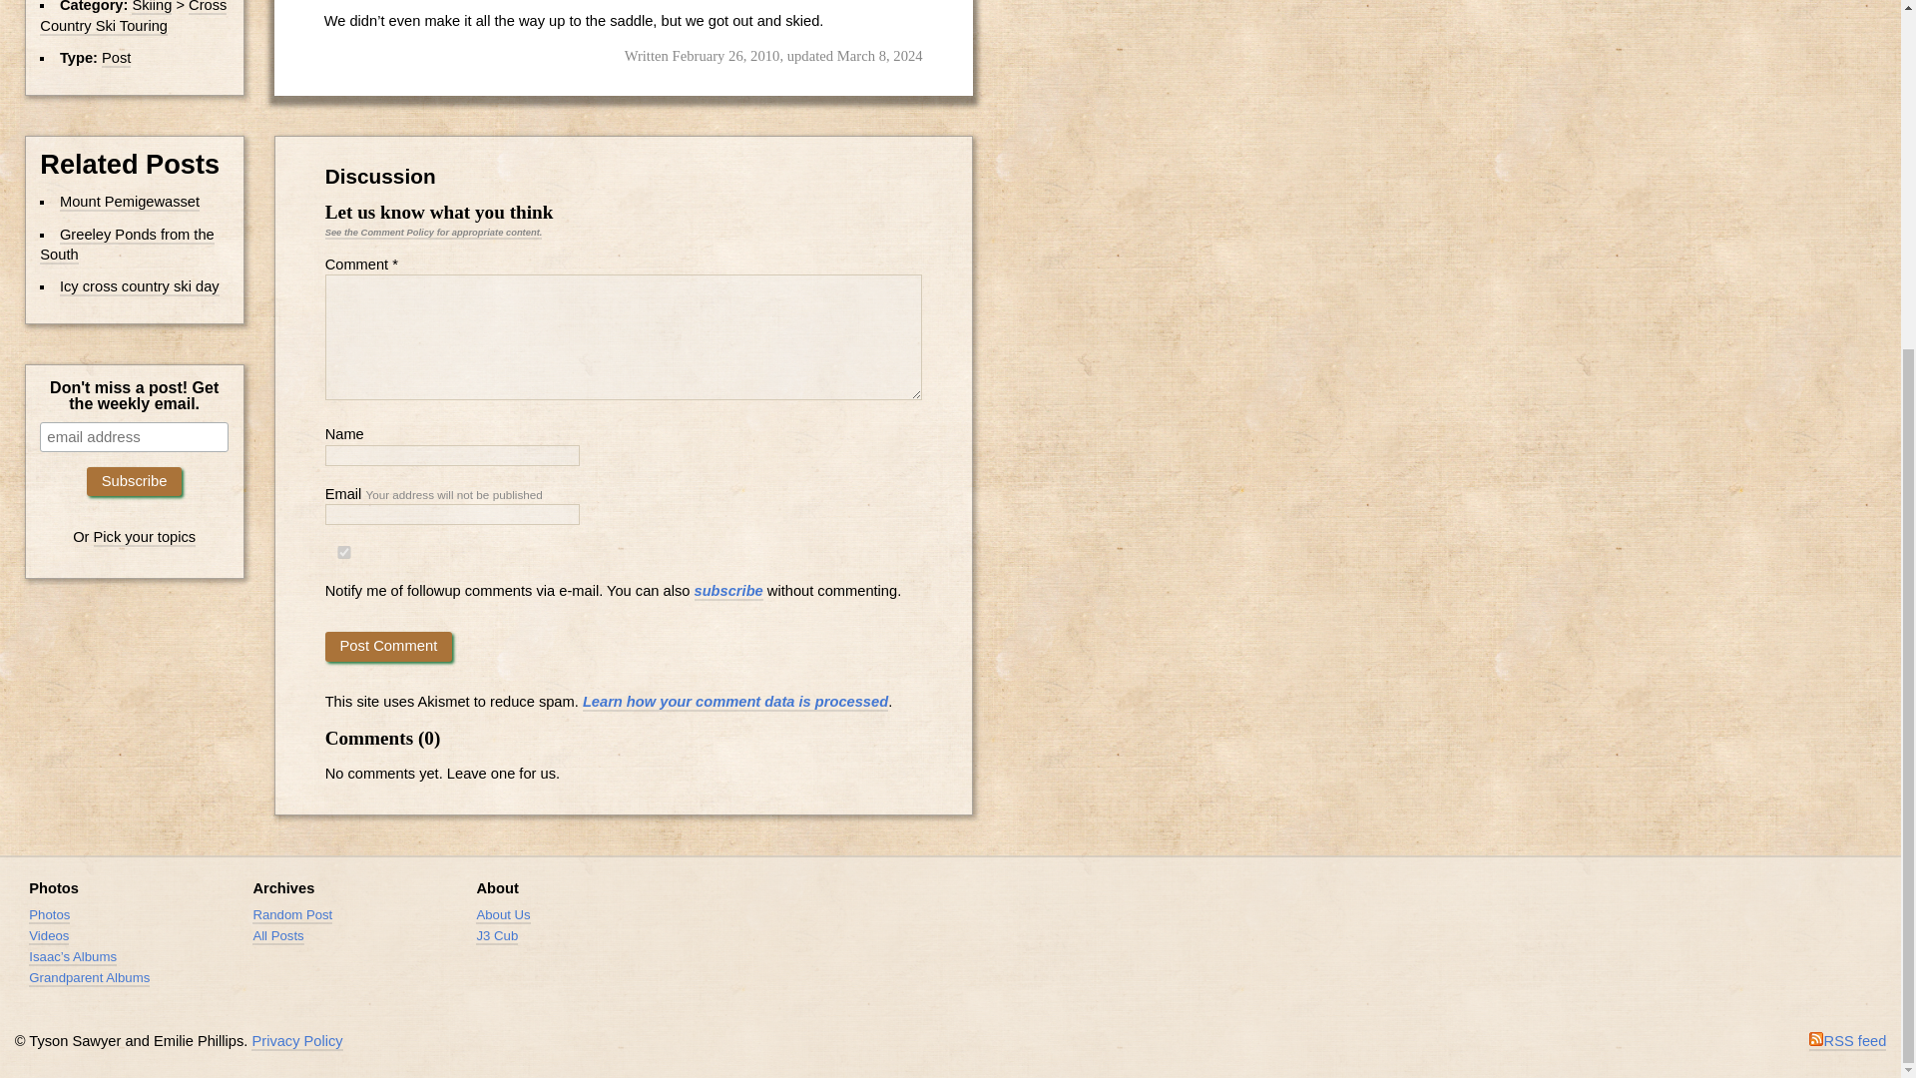 The image size is (1916, 1078). What do you see at coordinates (48, 936) in the screenshot?
I see `Videos` at bounding box center [48, 936].